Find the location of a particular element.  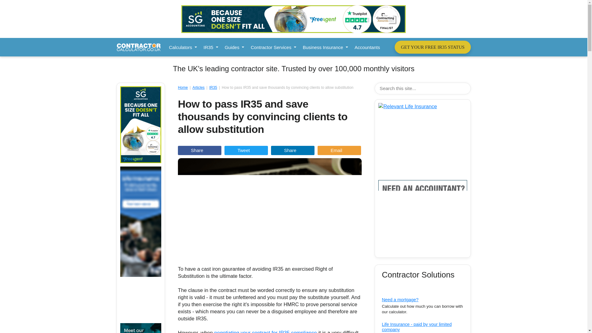

IR35 is located at coordinates (211, 47).